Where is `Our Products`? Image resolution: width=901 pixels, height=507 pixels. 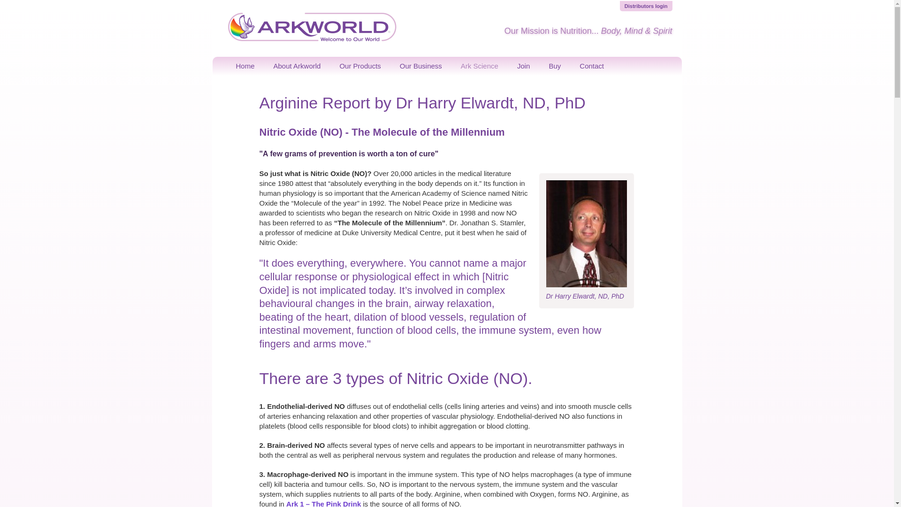 Our Products is located at coordinates (359, 66).